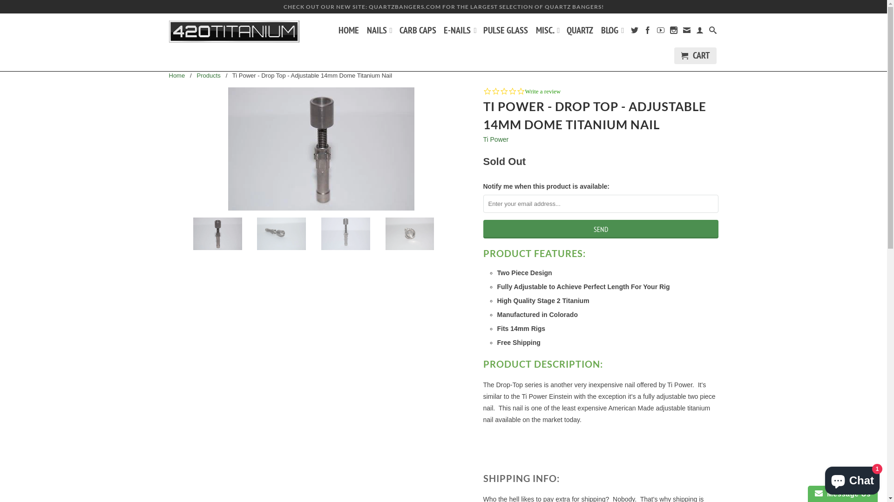  I want to click on Search, so click(712, 32).